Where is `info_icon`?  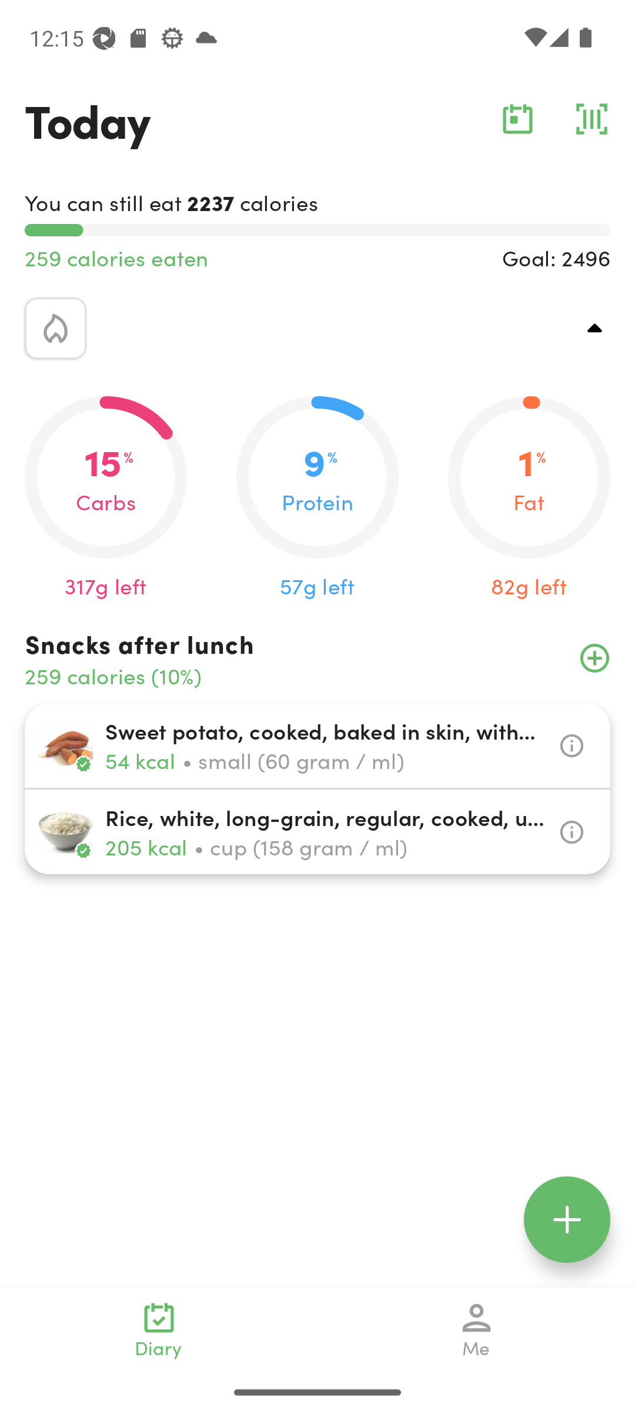
info_icon is located at coordinates (571, 832).